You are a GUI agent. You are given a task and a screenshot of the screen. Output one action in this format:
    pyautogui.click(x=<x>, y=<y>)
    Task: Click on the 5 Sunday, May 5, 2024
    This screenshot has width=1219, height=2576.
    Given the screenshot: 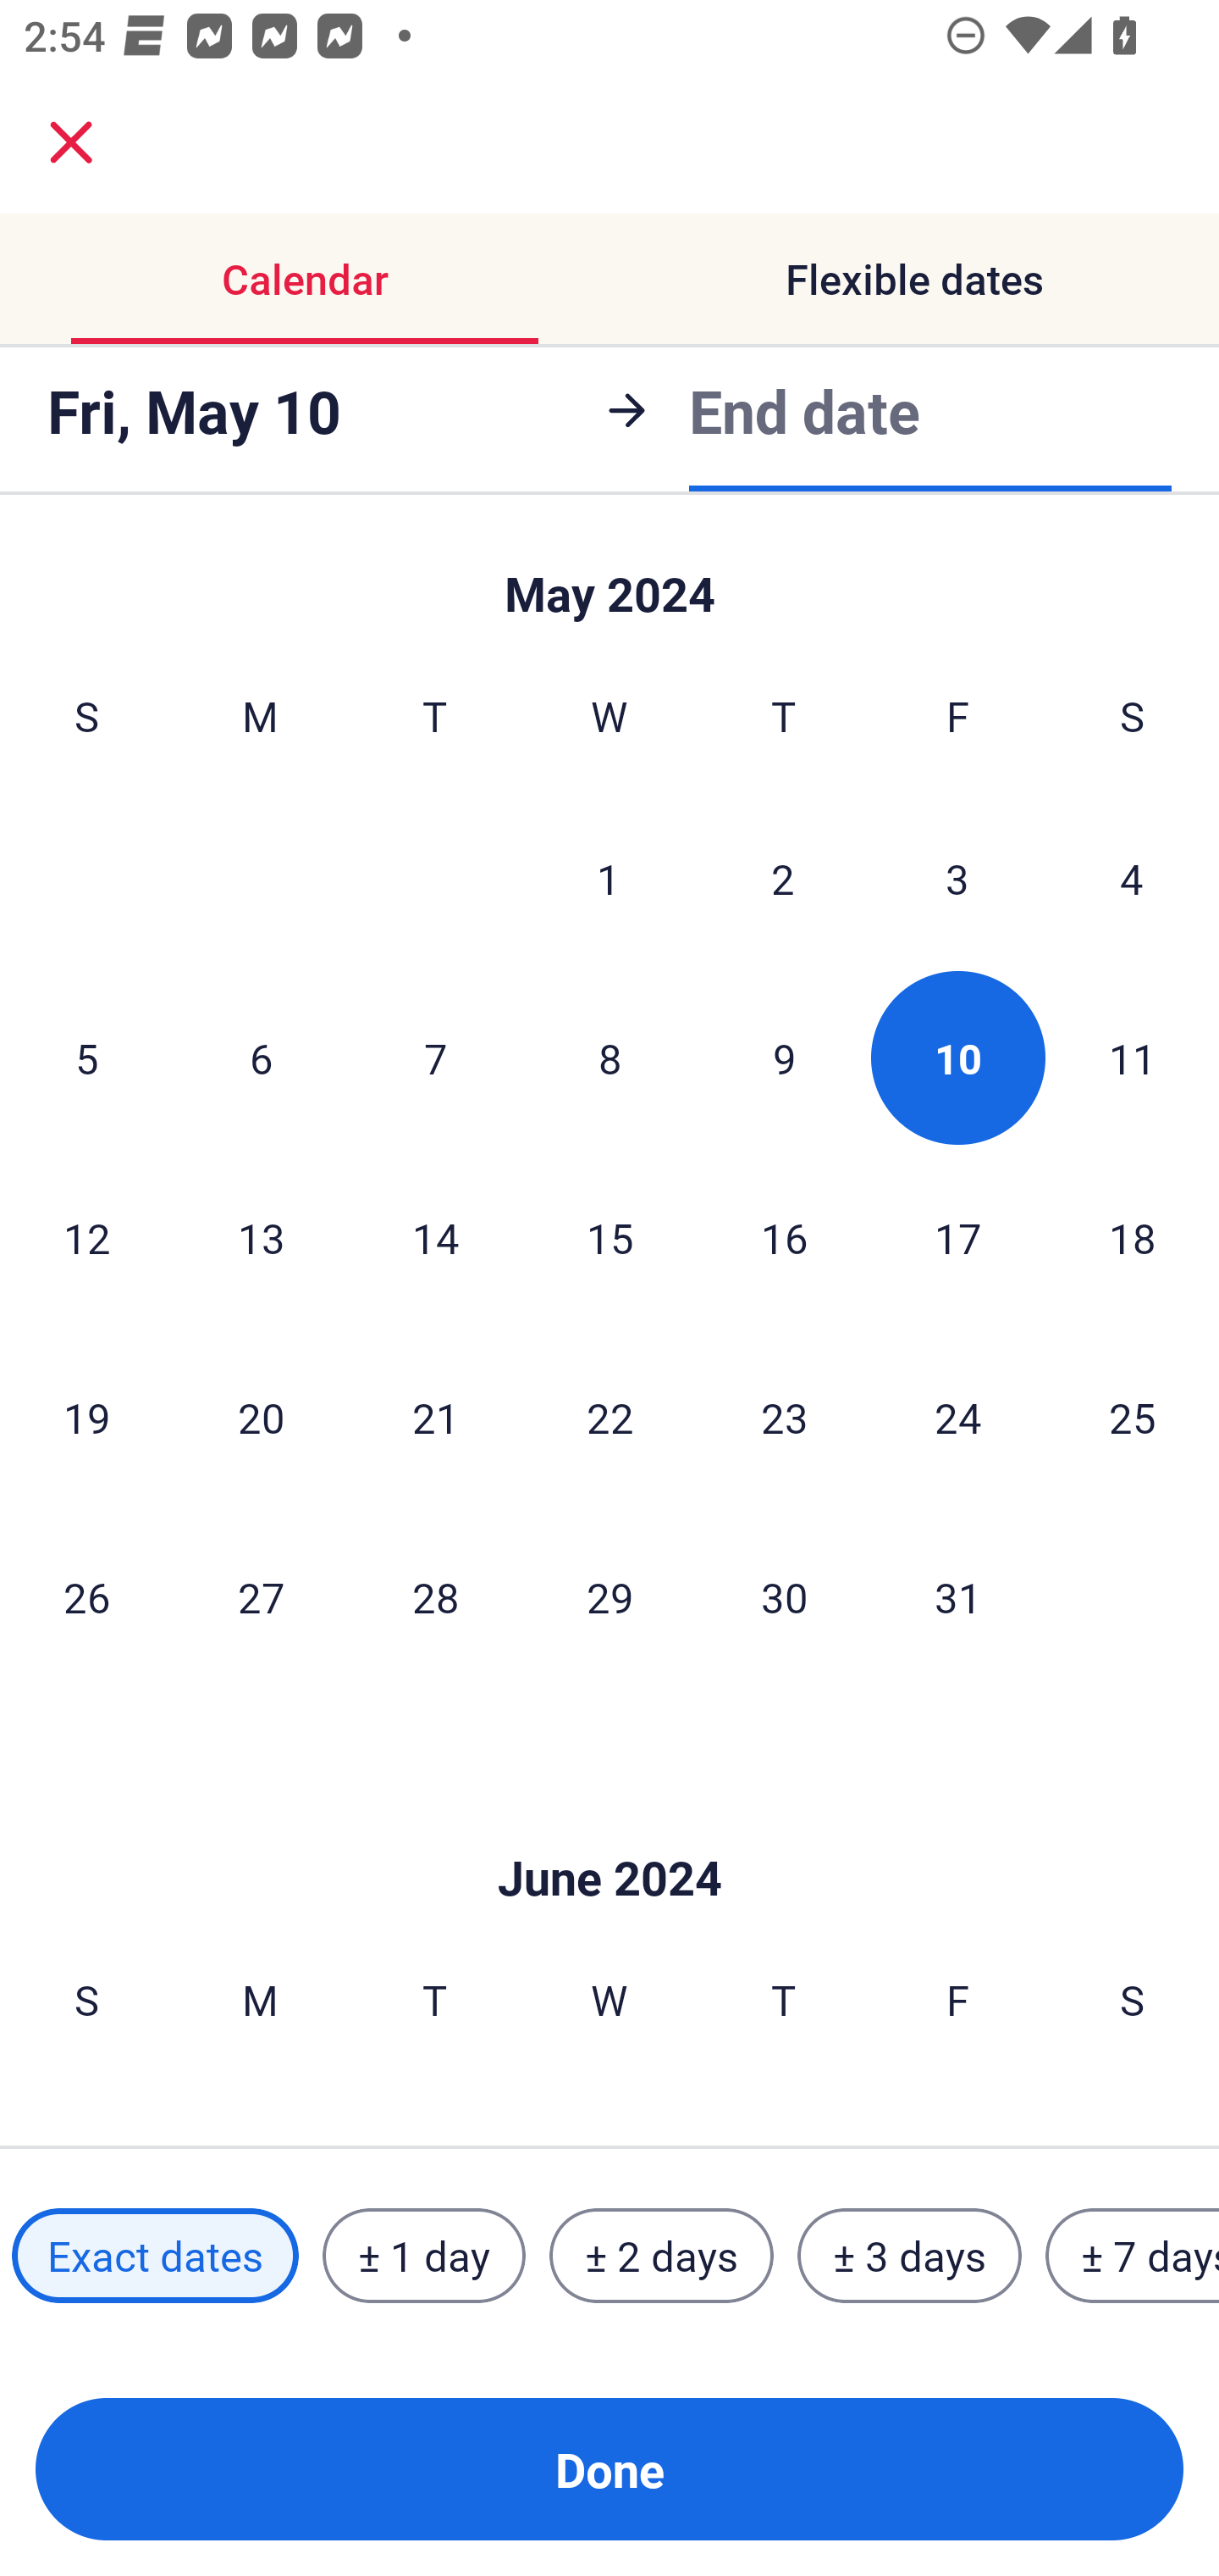 What is the action you would take?
    pyautogui.click(x=86, y=1058)
    